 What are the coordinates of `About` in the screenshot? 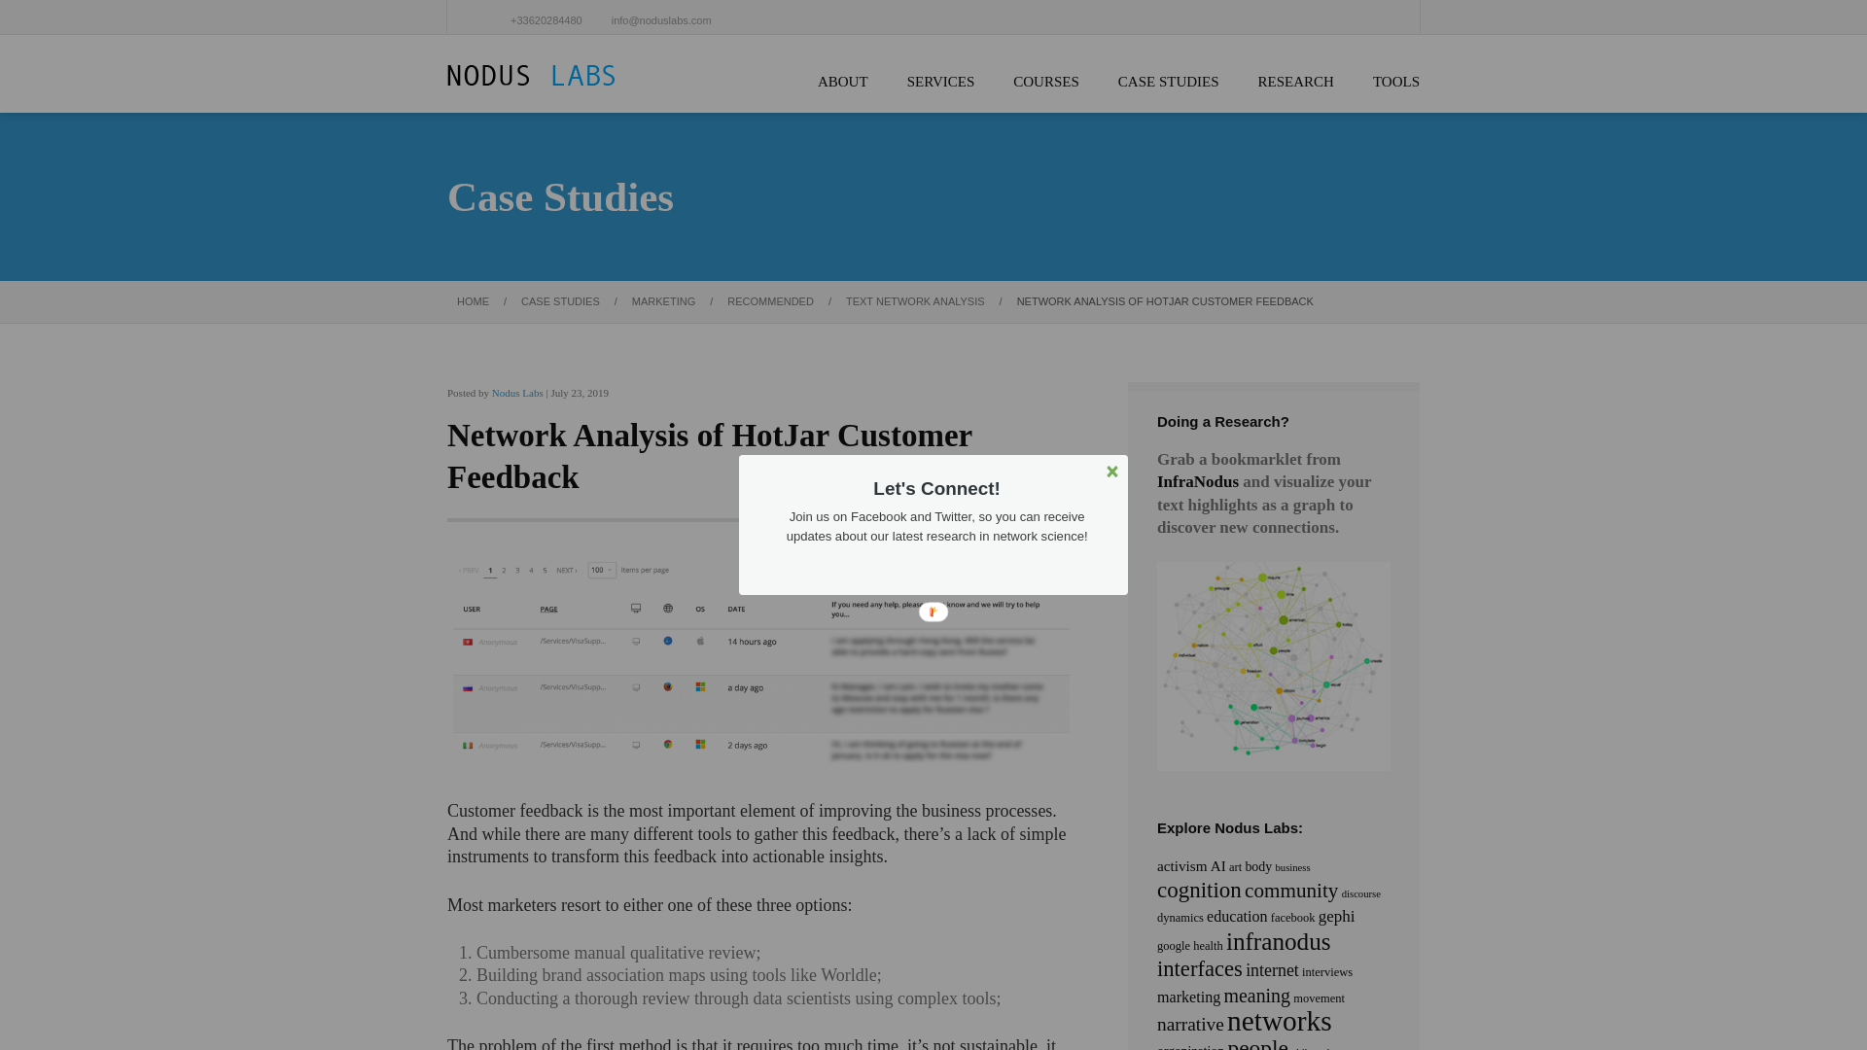 It's located at (842, 82).